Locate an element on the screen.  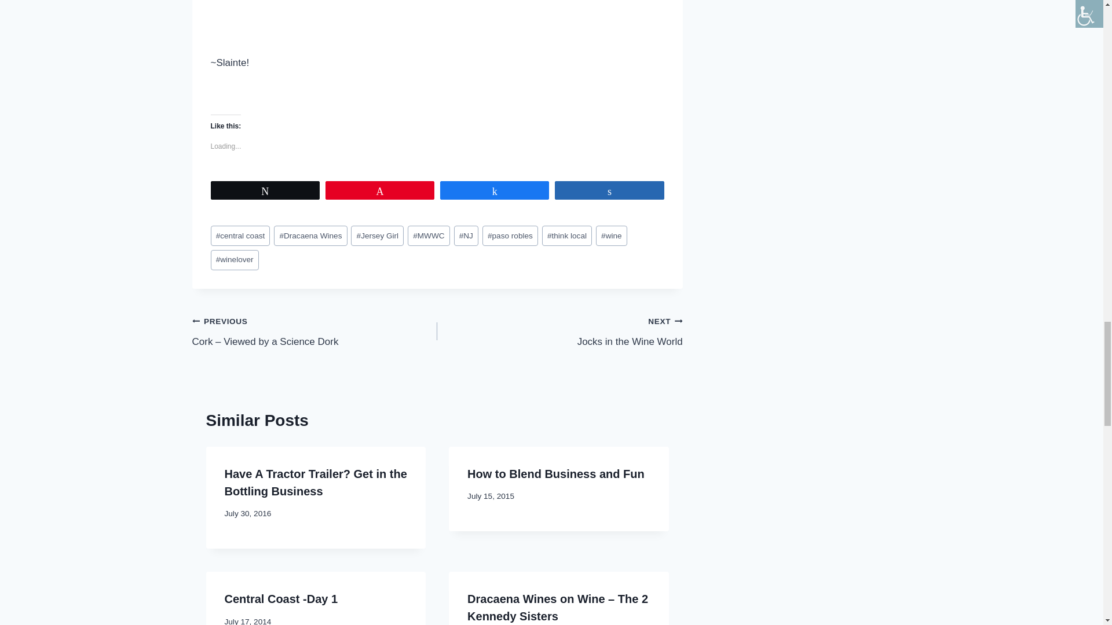
NJ is located at coordinates (466, 236).